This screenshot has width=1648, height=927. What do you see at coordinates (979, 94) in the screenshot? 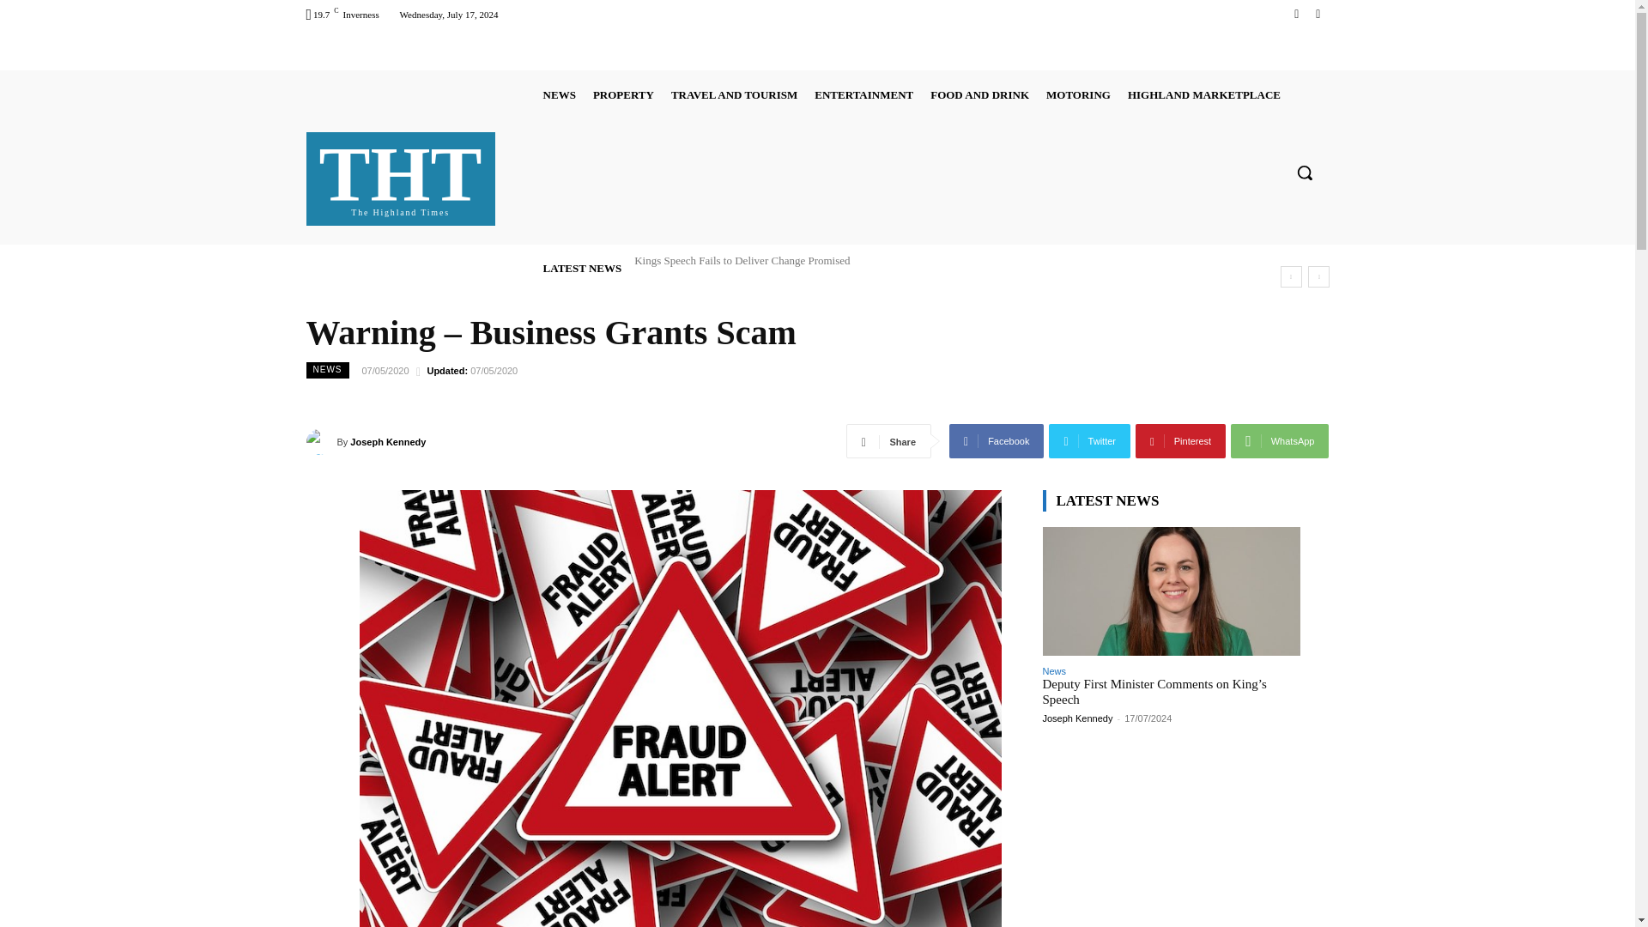
I see `FOOD AND DRINK` at bounding box center [979, 94].